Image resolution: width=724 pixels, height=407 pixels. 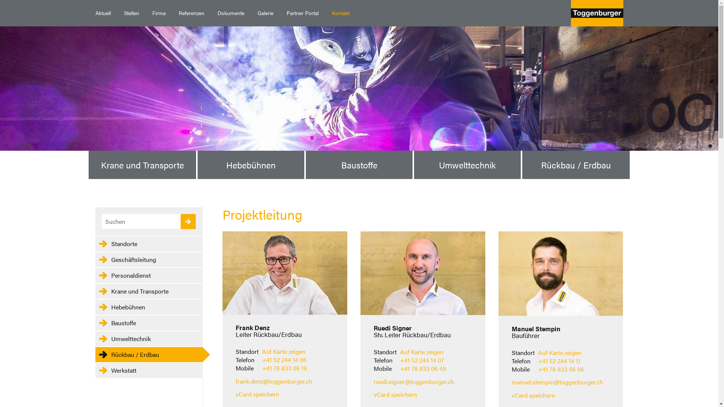 I want to click on Personaldienst, so click(x=149, y=275).